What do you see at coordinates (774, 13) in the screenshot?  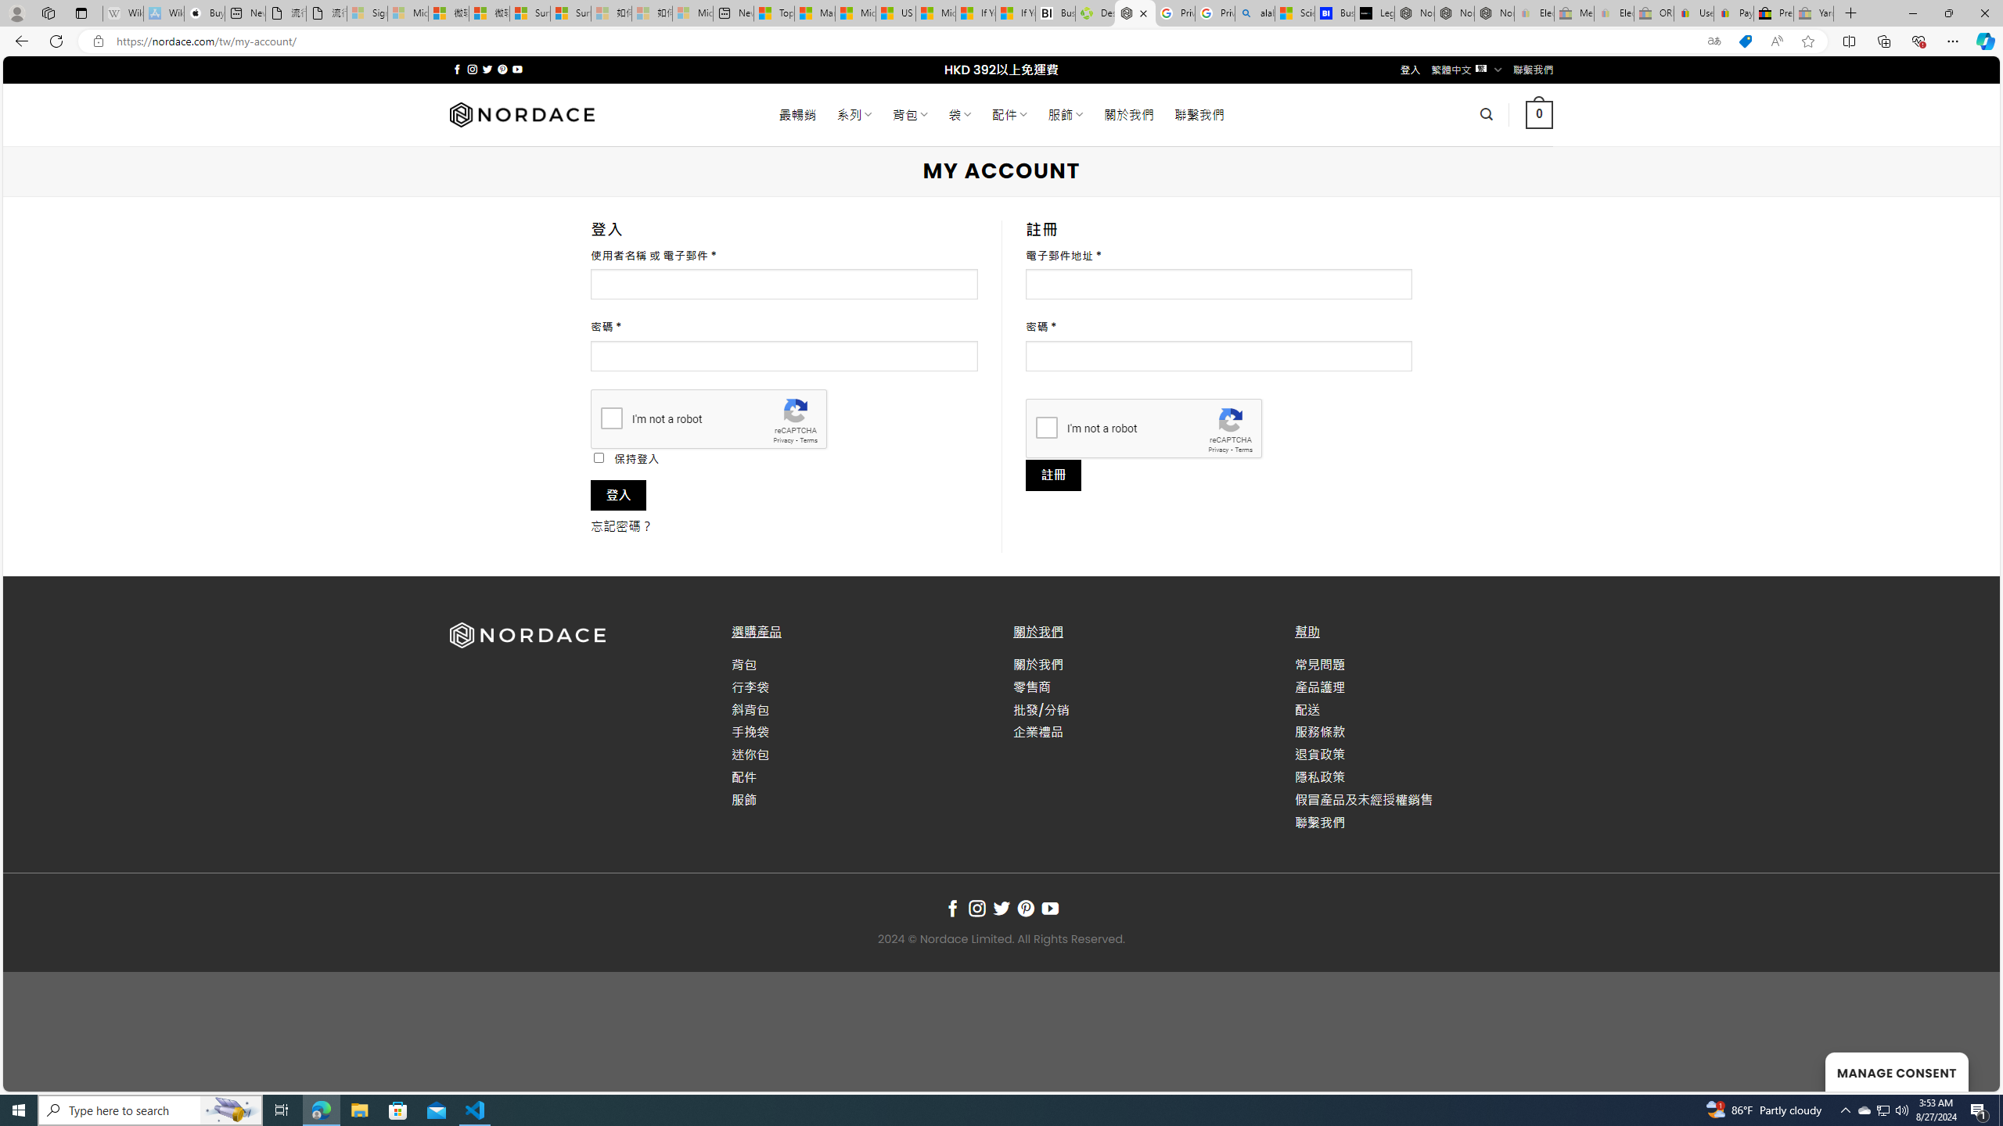 I see `Top Stories - MSN` at bounding box center [774, 13].